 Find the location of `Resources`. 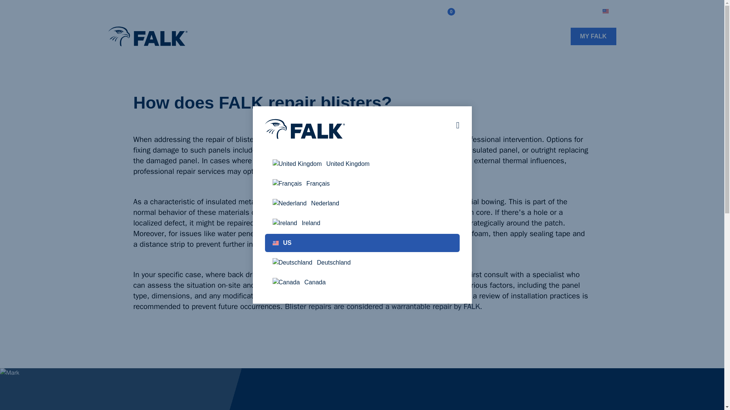

Resources is located at coordinates (295, 38).